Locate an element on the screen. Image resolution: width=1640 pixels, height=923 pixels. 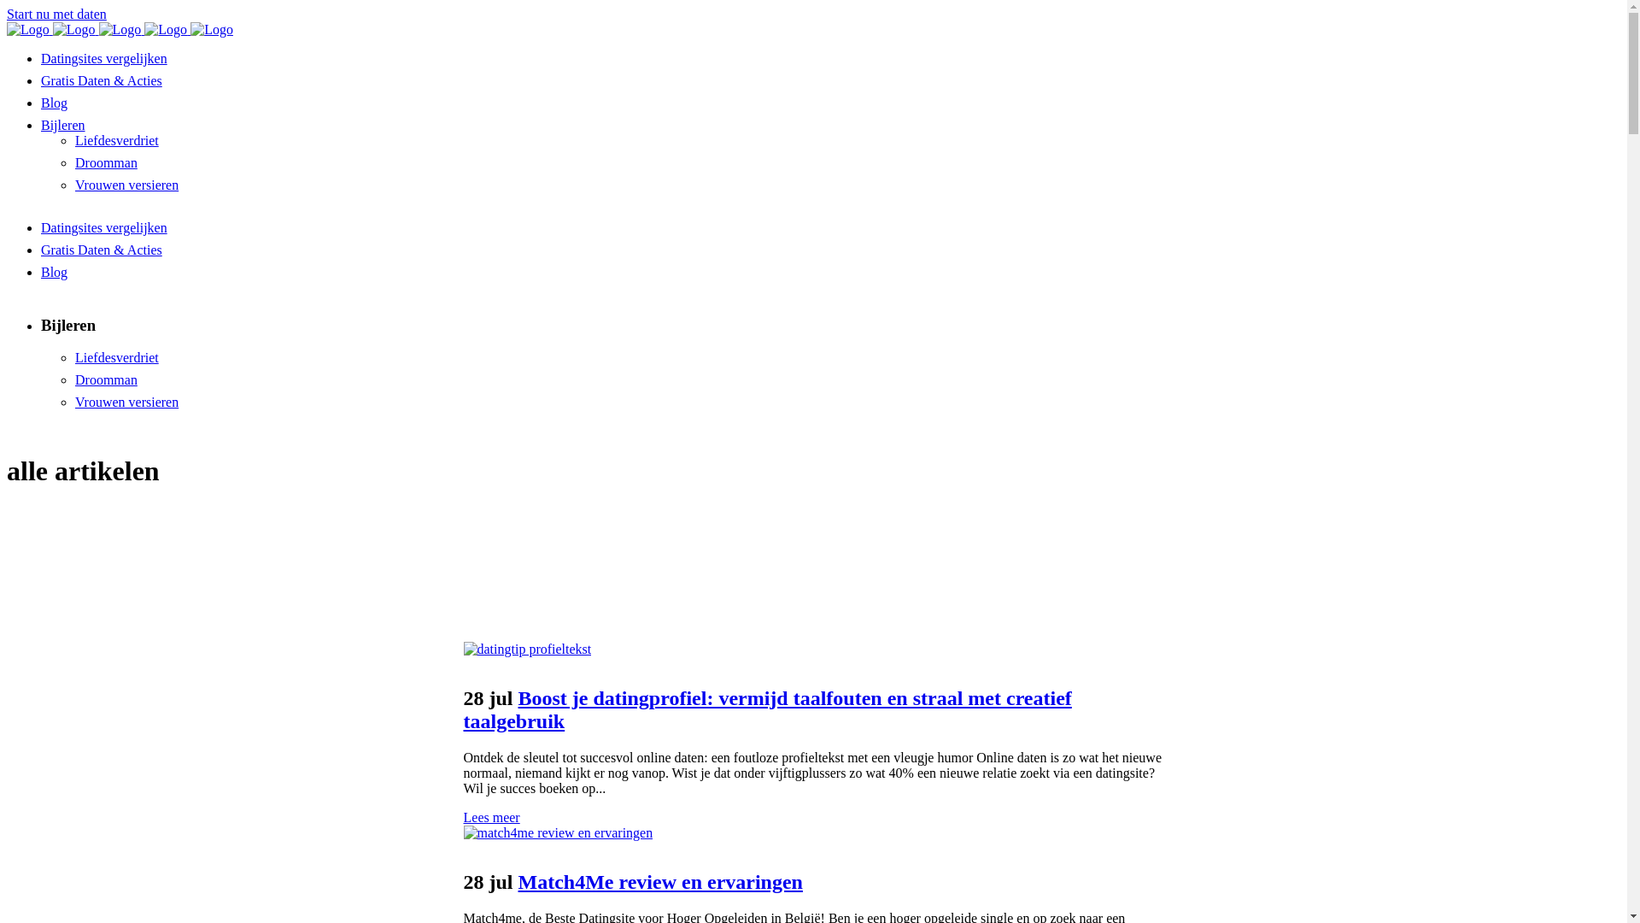
Liefdesverdriet is located at coordinates (117, 140).